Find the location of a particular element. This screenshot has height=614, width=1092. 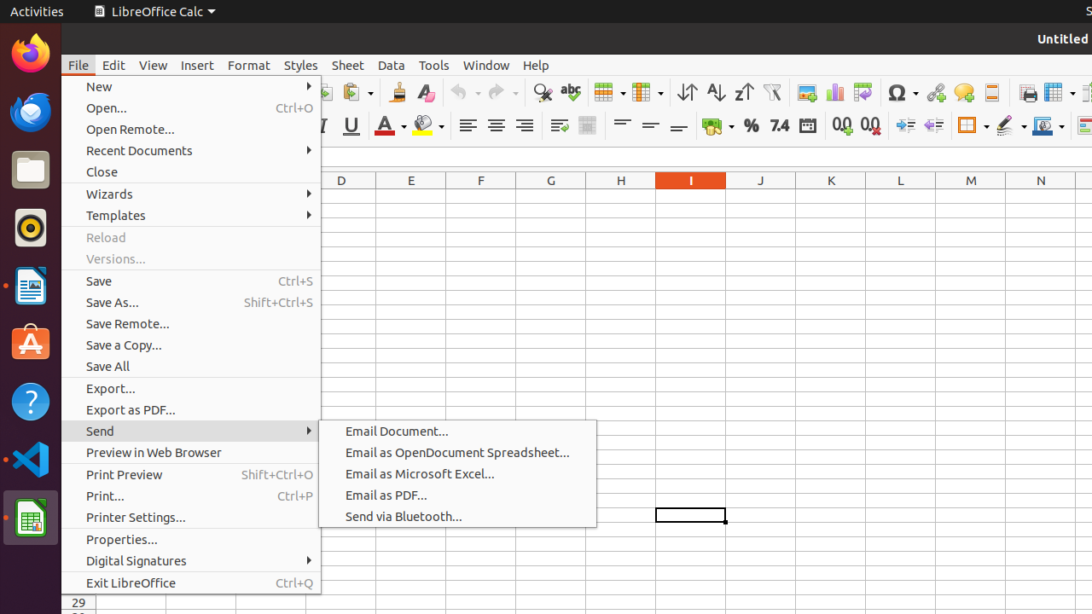

Align Left is located at coordinates (468, 126).